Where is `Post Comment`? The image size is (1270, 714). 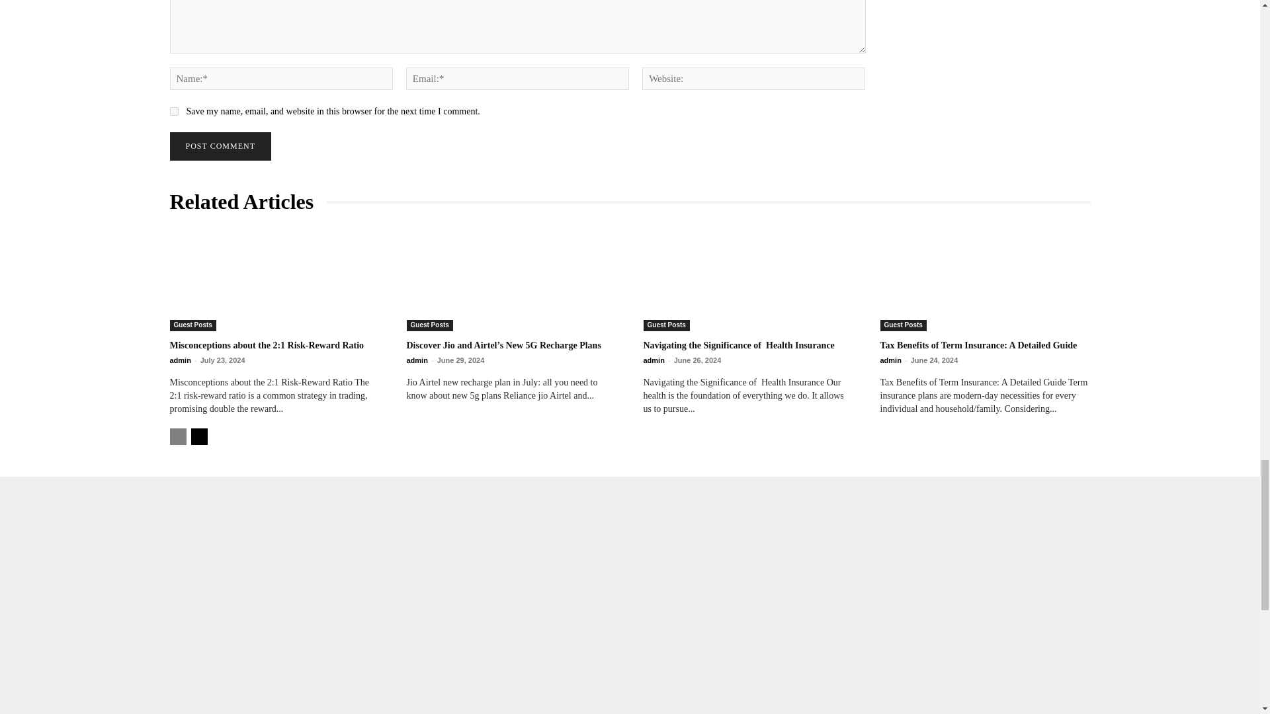 Post Comment is located at coordinates (220, 146).